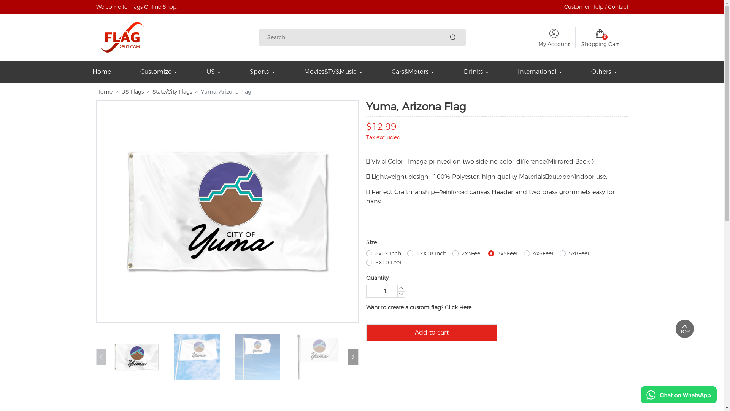 Image resolution: width=730 pixels, height=411 pixels. What do you see at coordinates (262, 72) in the screenshot?
I see `Sports` at bounding box center [262, 72].